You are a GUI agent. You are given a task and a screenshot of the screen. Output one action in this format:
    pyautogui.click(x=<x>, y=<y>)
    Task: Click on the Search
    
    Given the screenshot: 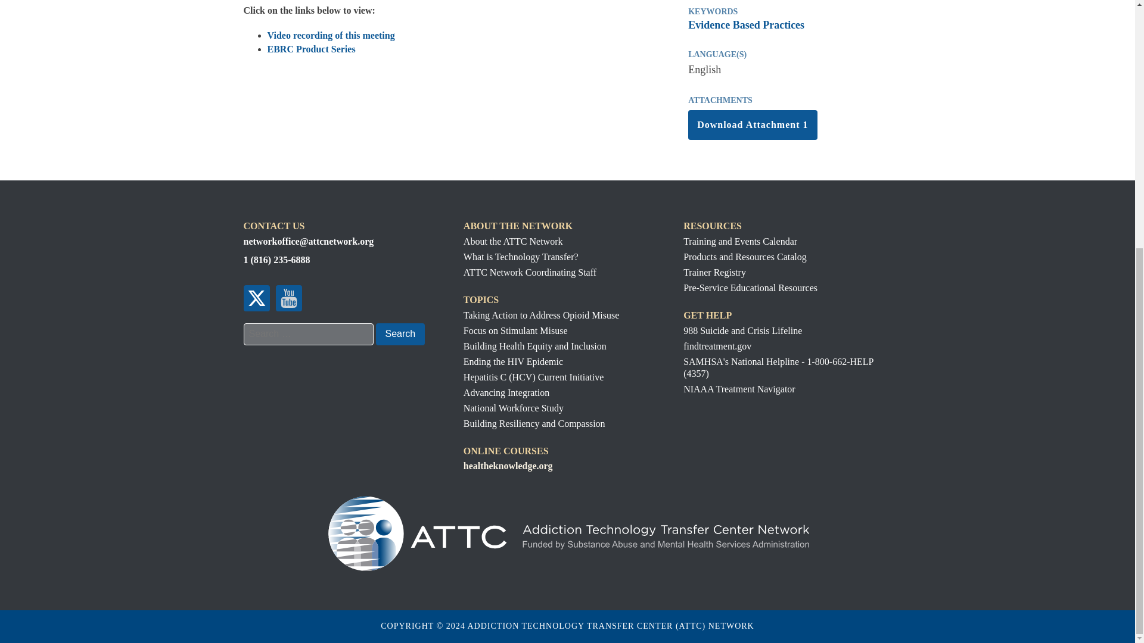 What is the action you would take?
    pyautogui.click(x=399, y=333)
    